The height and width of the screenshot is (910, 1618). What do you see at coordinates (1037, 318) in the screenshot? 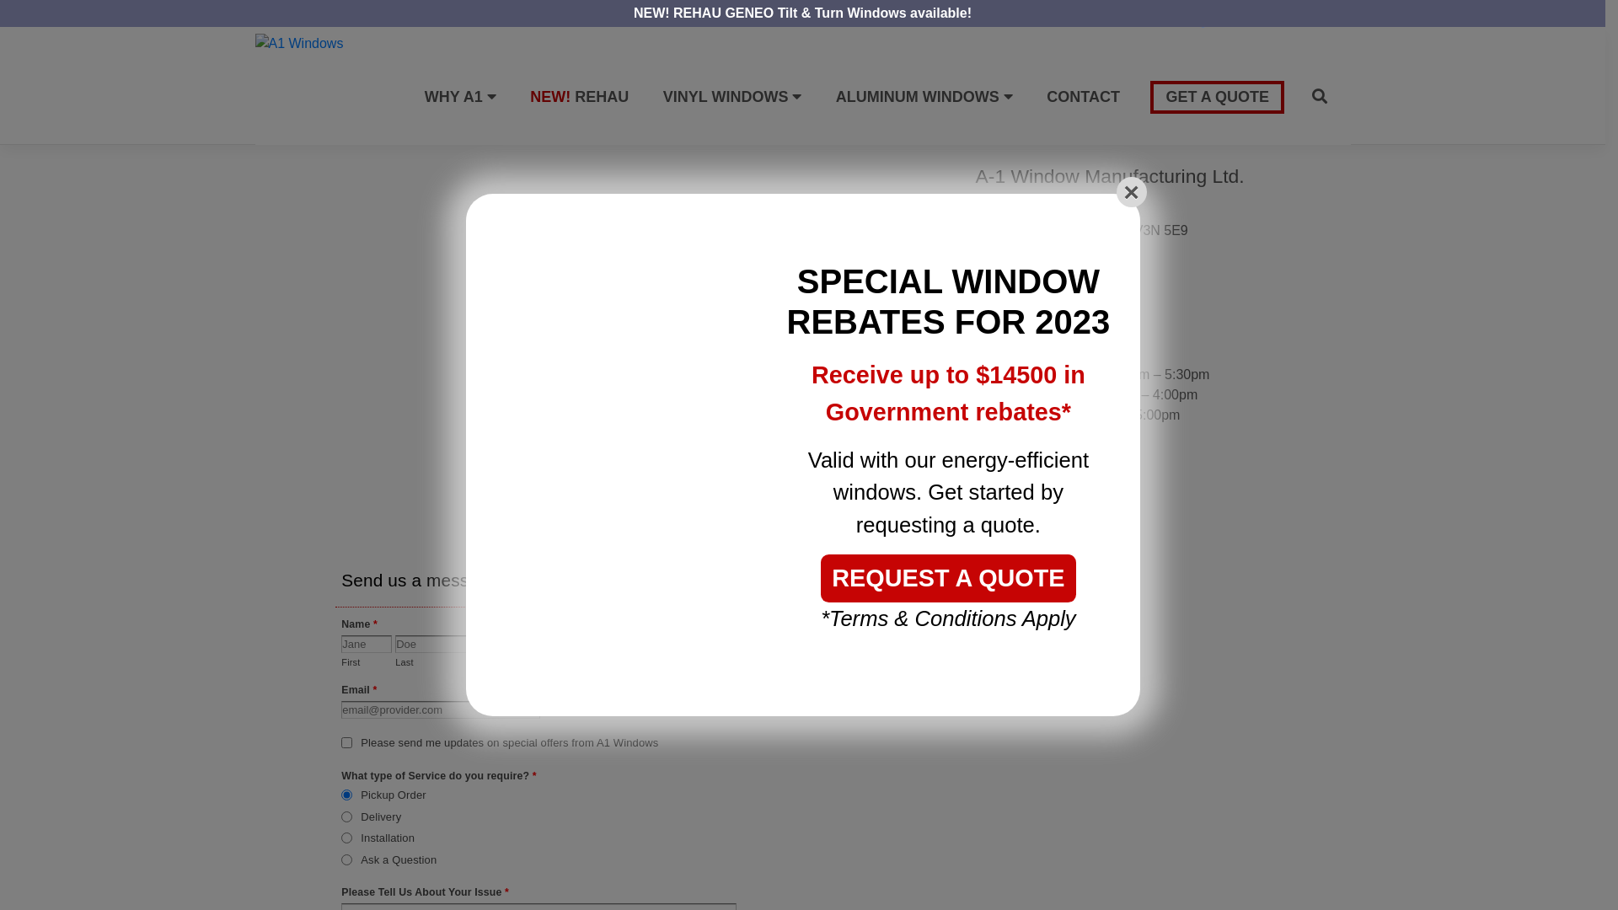
I see `info@a1windows.ca` at bounding box center [1037, 318].